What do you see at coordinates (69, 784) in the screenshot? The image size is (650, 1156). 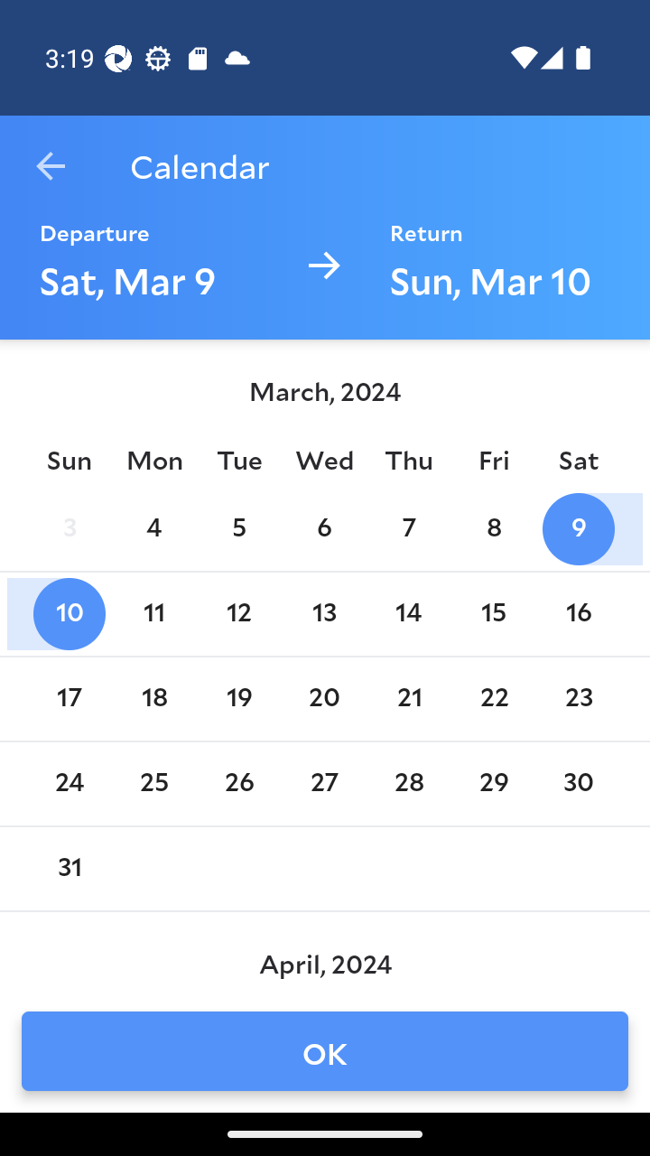 I see `24` at bounding box center [69, 784].